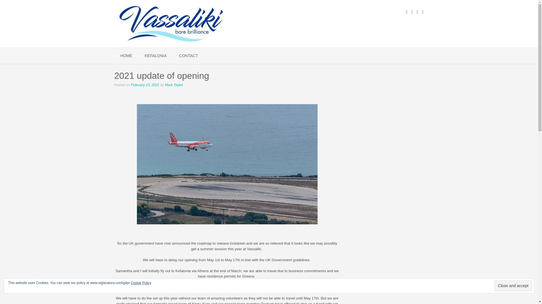 This screenshot has height=304, width=542. What do you see at coordinates (155, 56) in the screenshot?
I see `KEFALONIA` at bounding box center [155, 56].